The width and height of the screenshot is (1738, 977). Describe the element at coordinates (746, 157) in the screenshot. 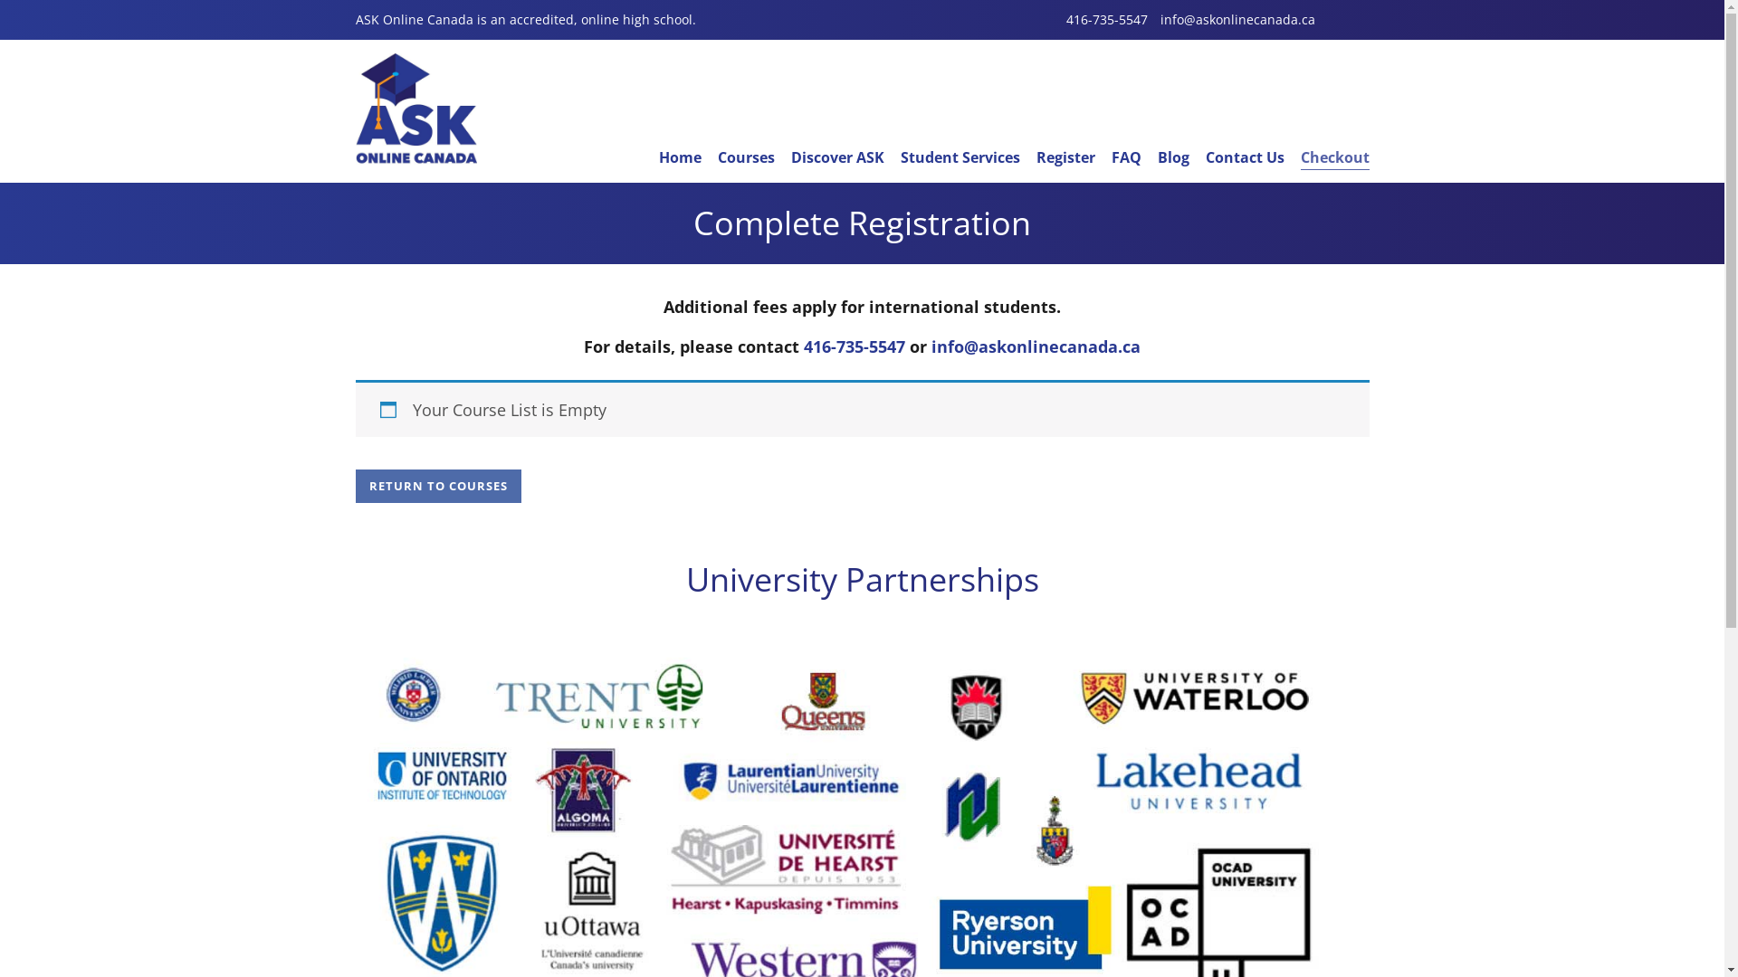

I see `Courses` at that location.